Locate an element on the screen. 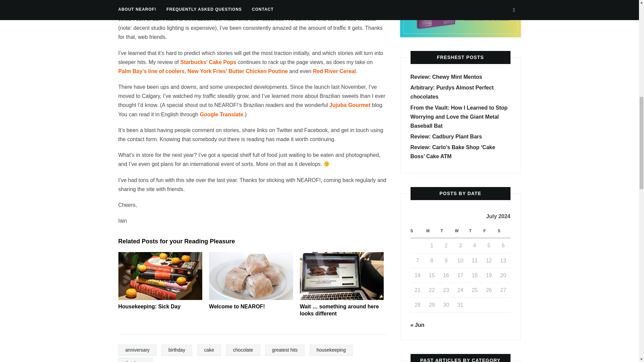 Image resolution: width=644 pixels, height=362 pixels. chocolate is located at coordinates (243, 350).